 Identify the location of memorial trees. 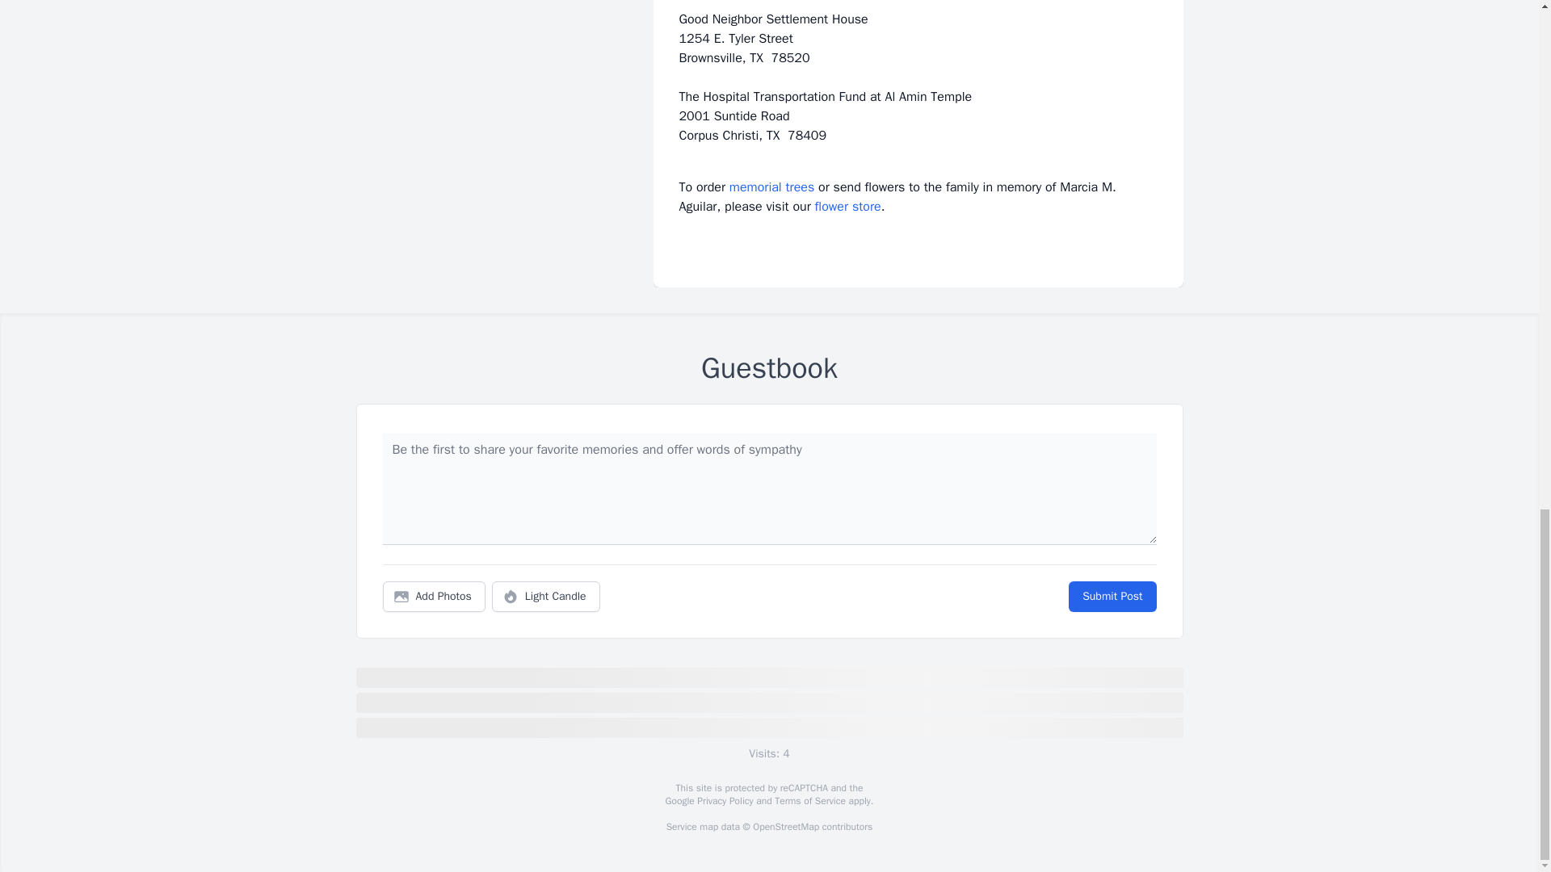
(771, 187).